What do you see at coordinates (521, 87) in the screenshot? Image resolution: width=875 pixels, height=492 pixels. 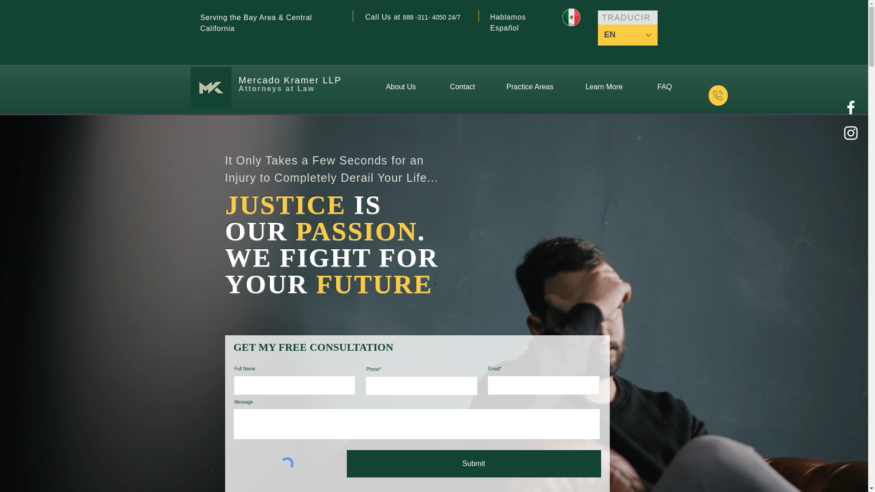 I see `Practice Areas` at bounding box center [521, 87].